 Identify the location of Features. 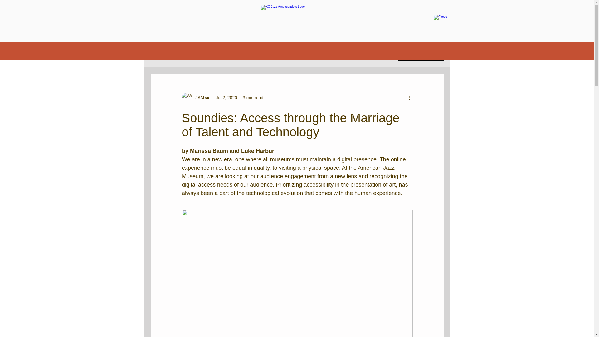
(192, 55).